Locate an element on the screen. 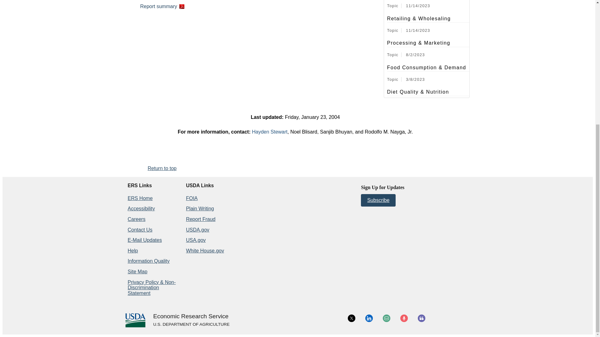 The image size is (600, 337). Multimedia Icon is located at coordinates (404, 318).